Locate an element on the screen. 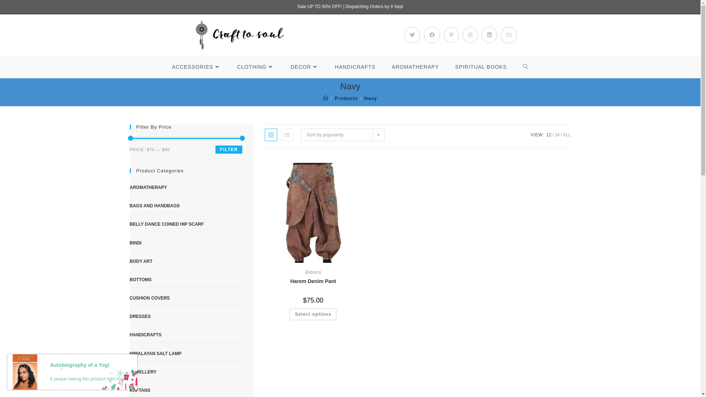  Checkout is located at coordinates (370, 326).